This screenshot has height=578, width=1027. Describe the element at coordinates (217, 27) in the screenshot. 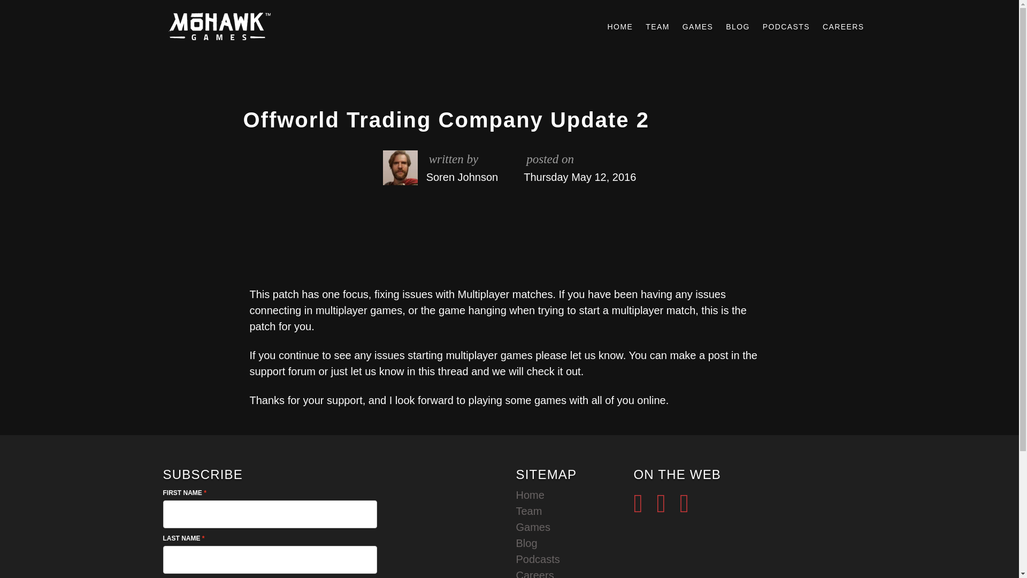

I see `MOHAWK GAMES` at that location.